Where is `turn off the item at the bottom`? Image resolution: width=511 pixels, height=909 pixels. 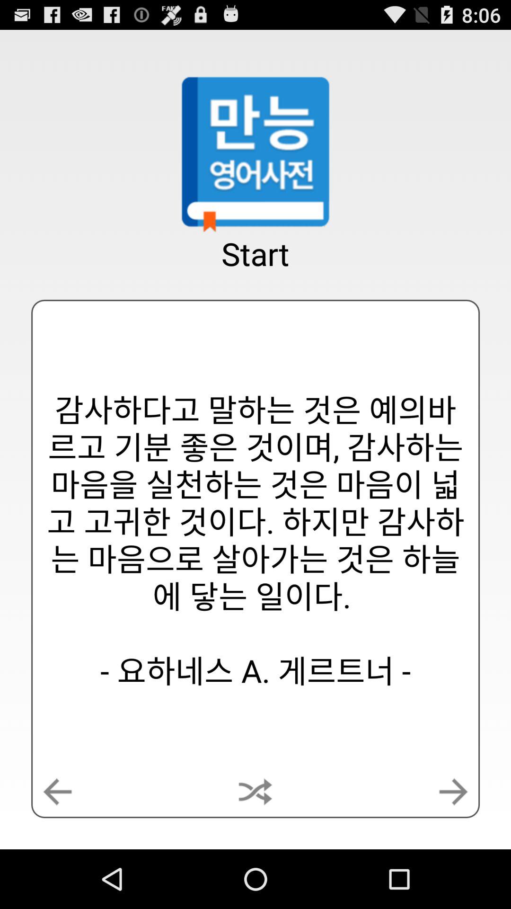
turn off the item at the bottom is located at coordinates (255, 792).